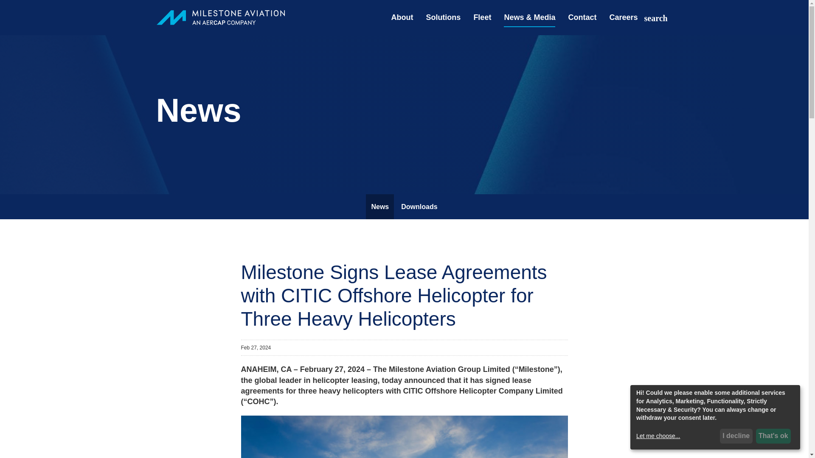 This screenshot has height=458, width=815. What do you see at coordinates (402, 24) in the screenshot?
I see `About` at bounding box center [402, 24].